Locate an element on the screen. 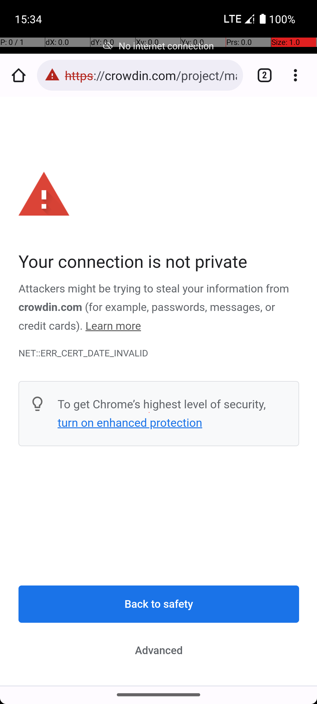   (for example, passwords, messages, or credit cards).  is located at coordinates (147, 317).